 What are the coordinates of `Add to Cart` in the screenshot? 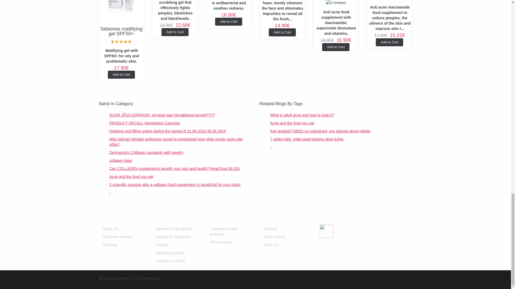 It's located at (336, 47).